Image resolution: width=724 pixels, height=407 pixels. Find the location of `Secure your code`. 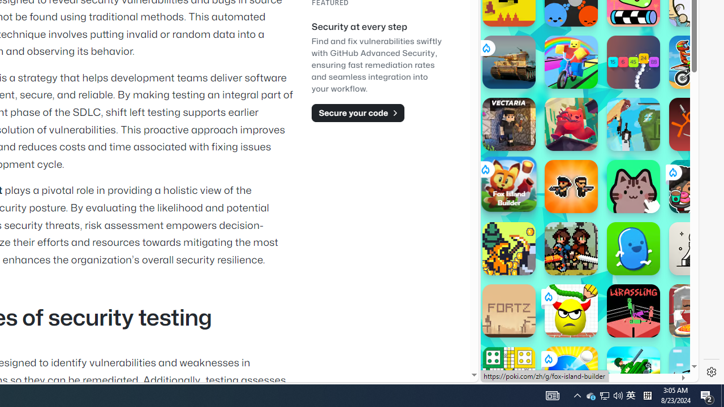

Secure your code is located at coordinates (357, 112).